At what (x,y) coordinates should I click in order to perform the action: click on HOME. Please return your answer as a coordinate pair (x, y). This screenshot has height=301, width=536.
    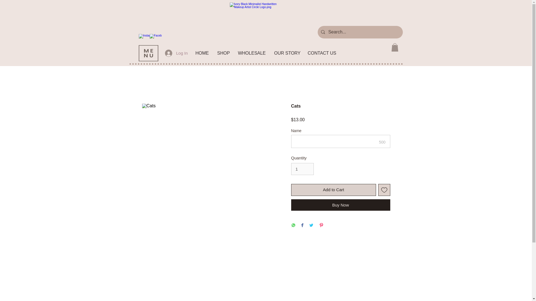
    Looking at the image, I should click on (202, 53).